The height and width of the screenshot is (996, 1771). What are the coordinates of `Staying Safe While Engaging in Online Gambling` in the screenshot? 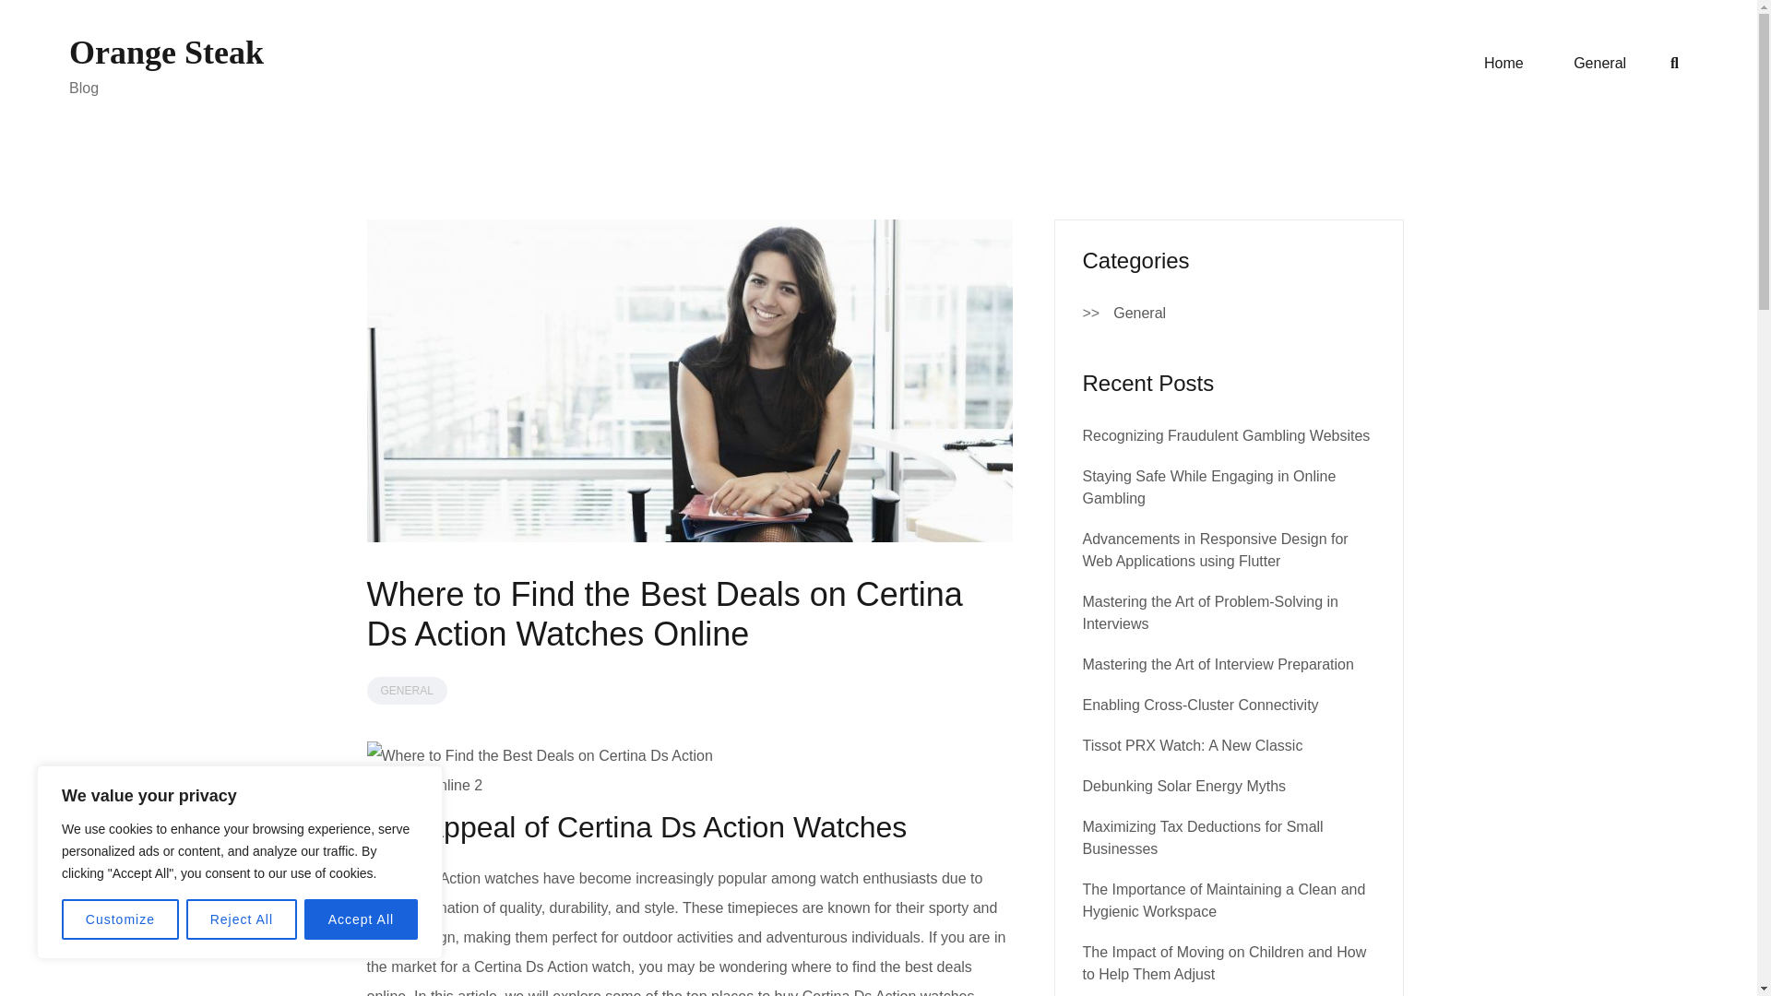 It's located at (1209, 487).